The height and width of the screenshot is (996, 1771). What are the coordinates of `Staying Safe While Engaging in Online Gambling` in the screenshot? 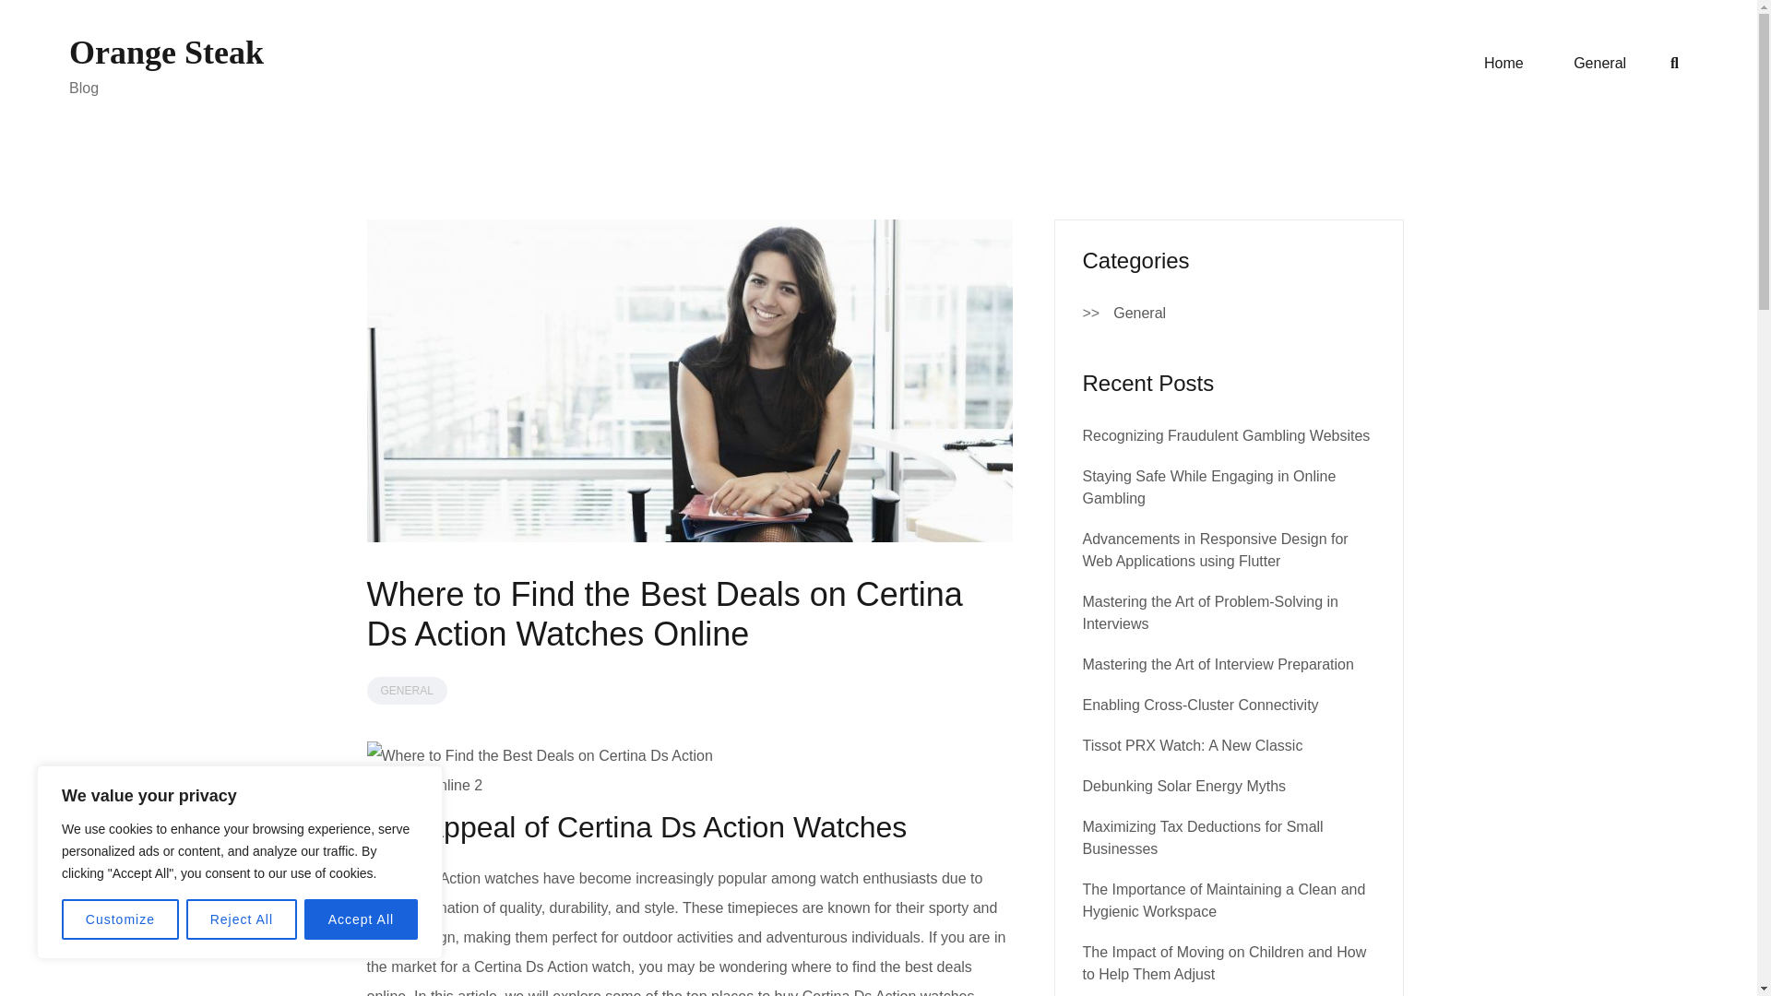 It's located at (1209, 487).